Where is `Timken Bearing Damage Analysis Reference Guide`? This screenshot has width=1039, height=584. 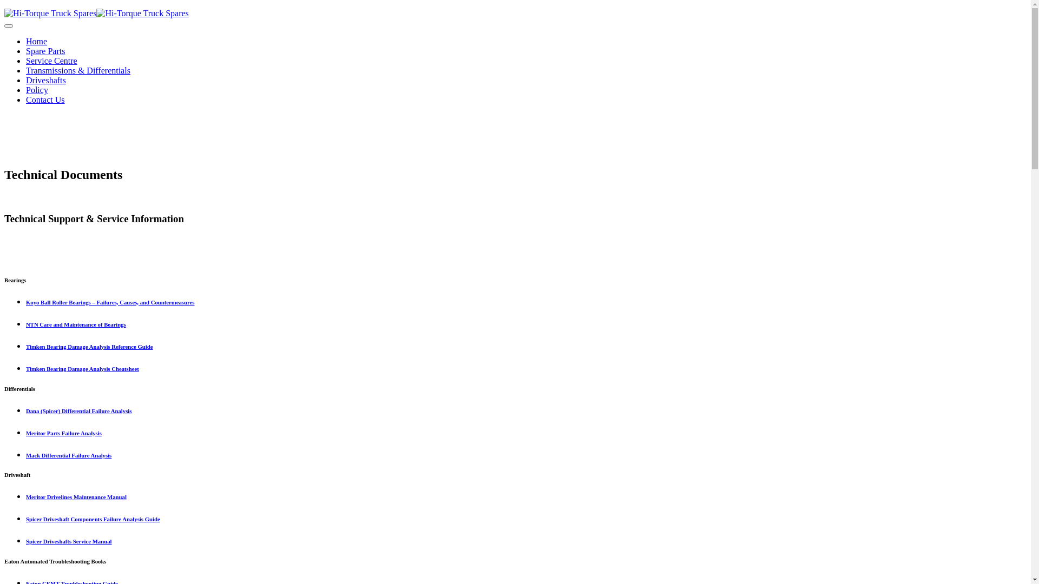
Timken Bearing Damage Analysis Reference Guide is located at coordinates (90, 346).